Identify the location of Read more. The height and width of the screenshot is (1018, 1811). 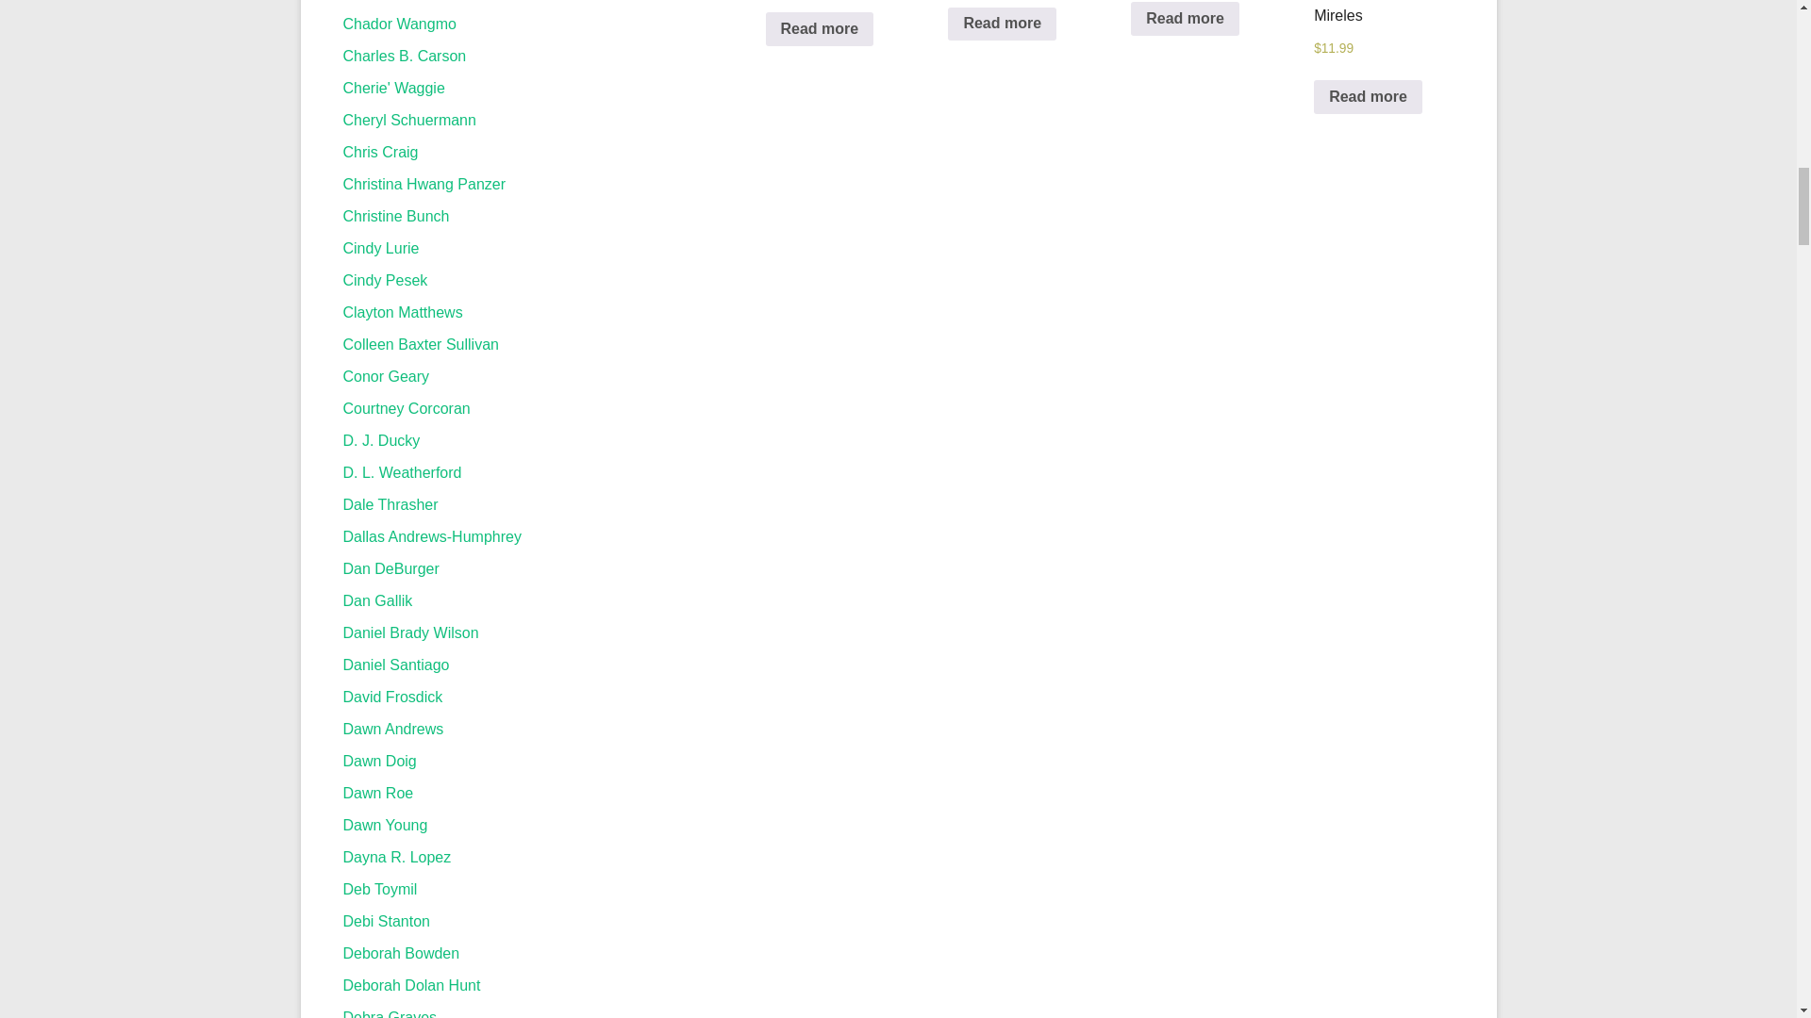
(821, 28).